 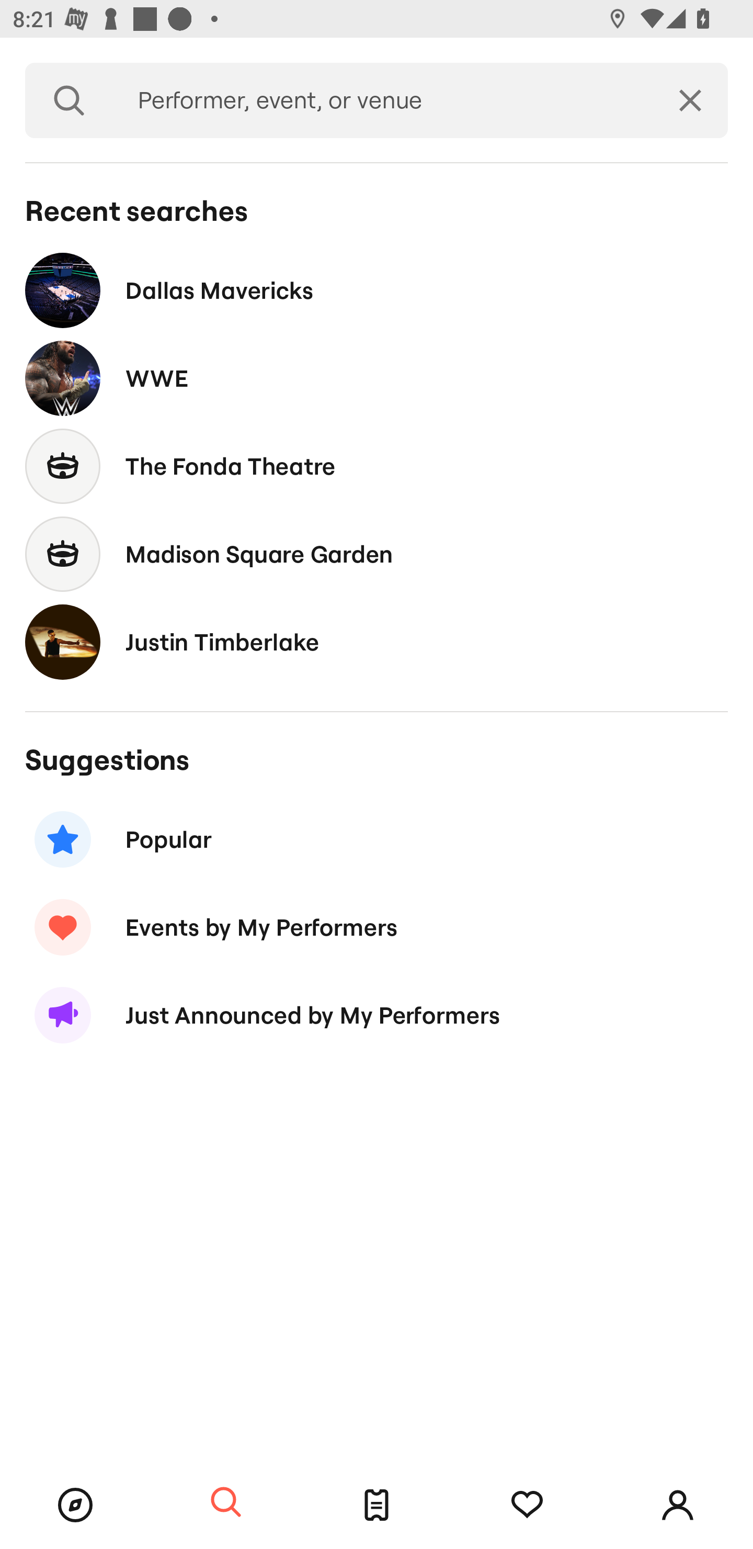 I want to click on Tickets, so click(x=376, y=1505).